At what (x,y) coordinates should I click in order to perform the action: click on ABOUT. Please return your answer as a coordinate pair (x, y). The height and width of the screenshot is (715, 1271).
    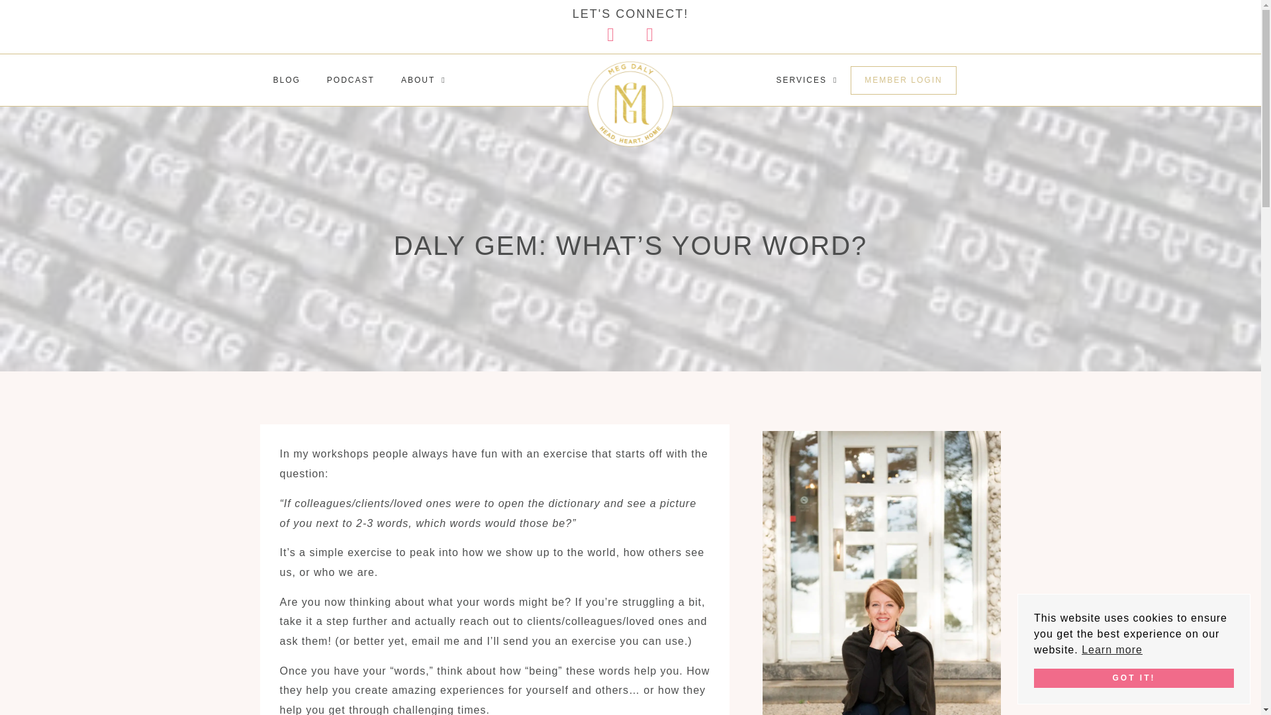
    Looking at the image, I should click on (423, 80).